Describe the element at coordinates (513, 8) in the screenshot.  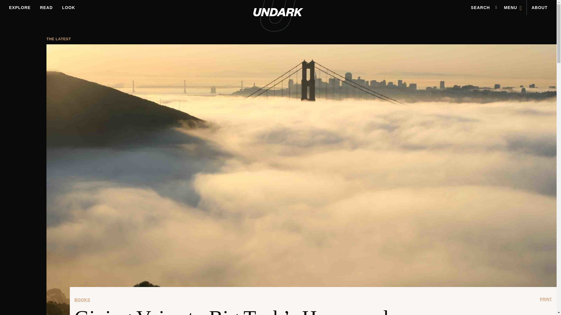
I see `MENU` at that location.